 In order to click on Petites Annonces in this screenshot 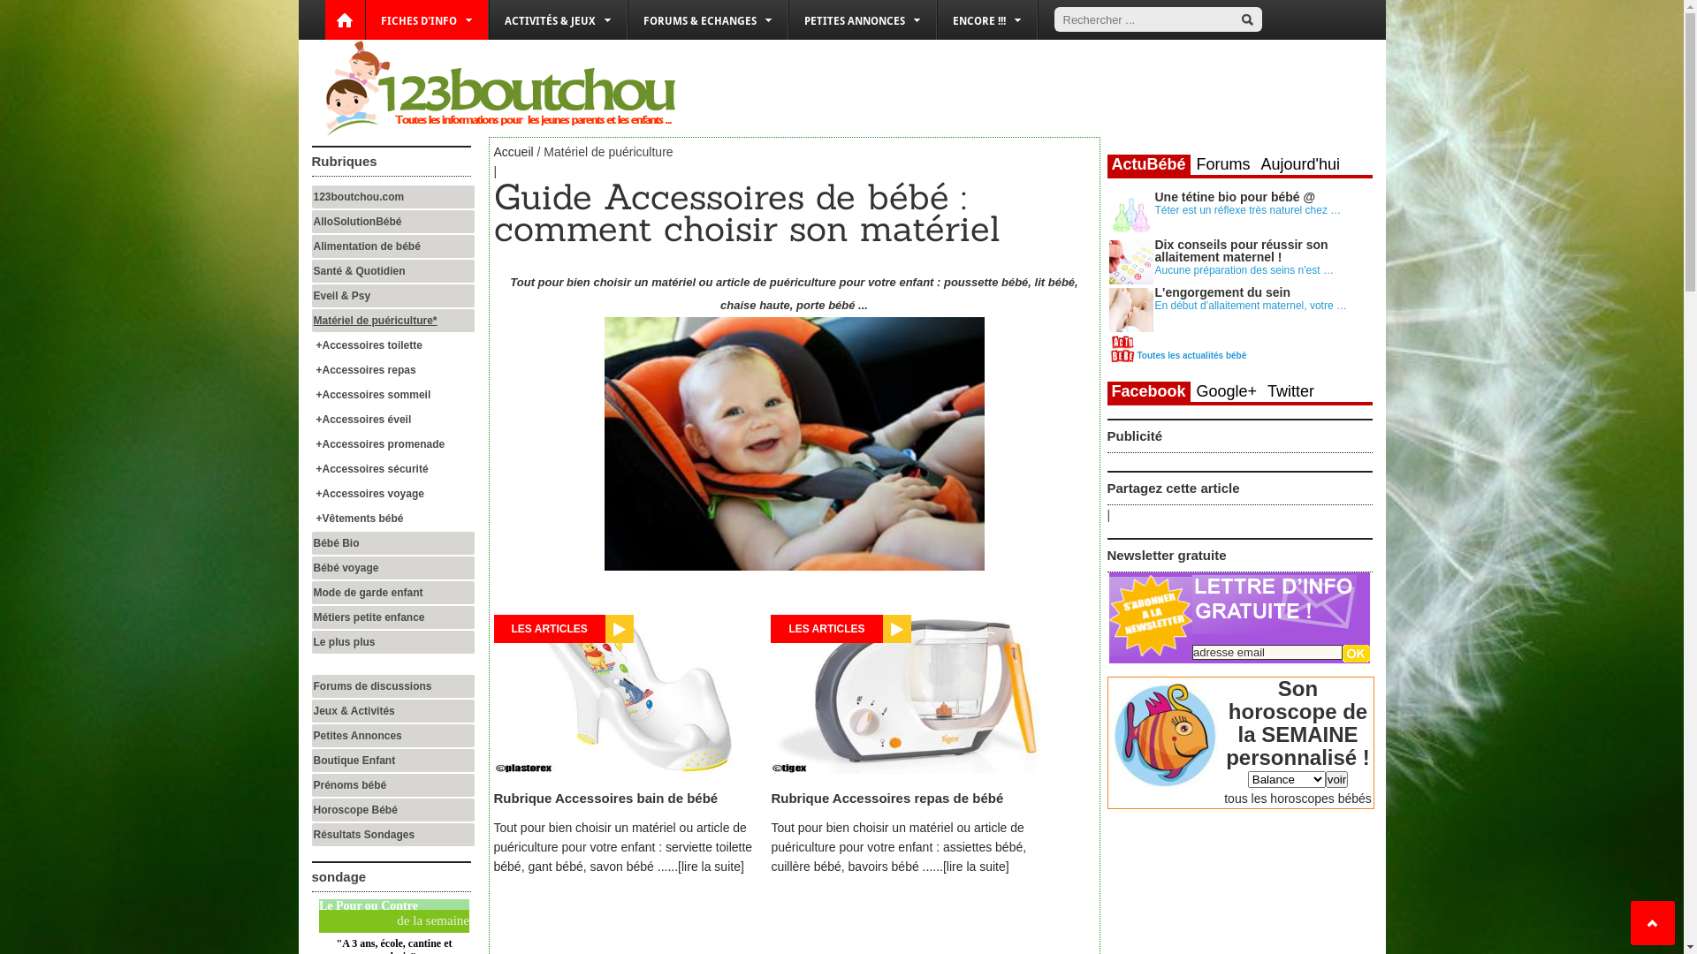, I will do `click(392, 736)`.